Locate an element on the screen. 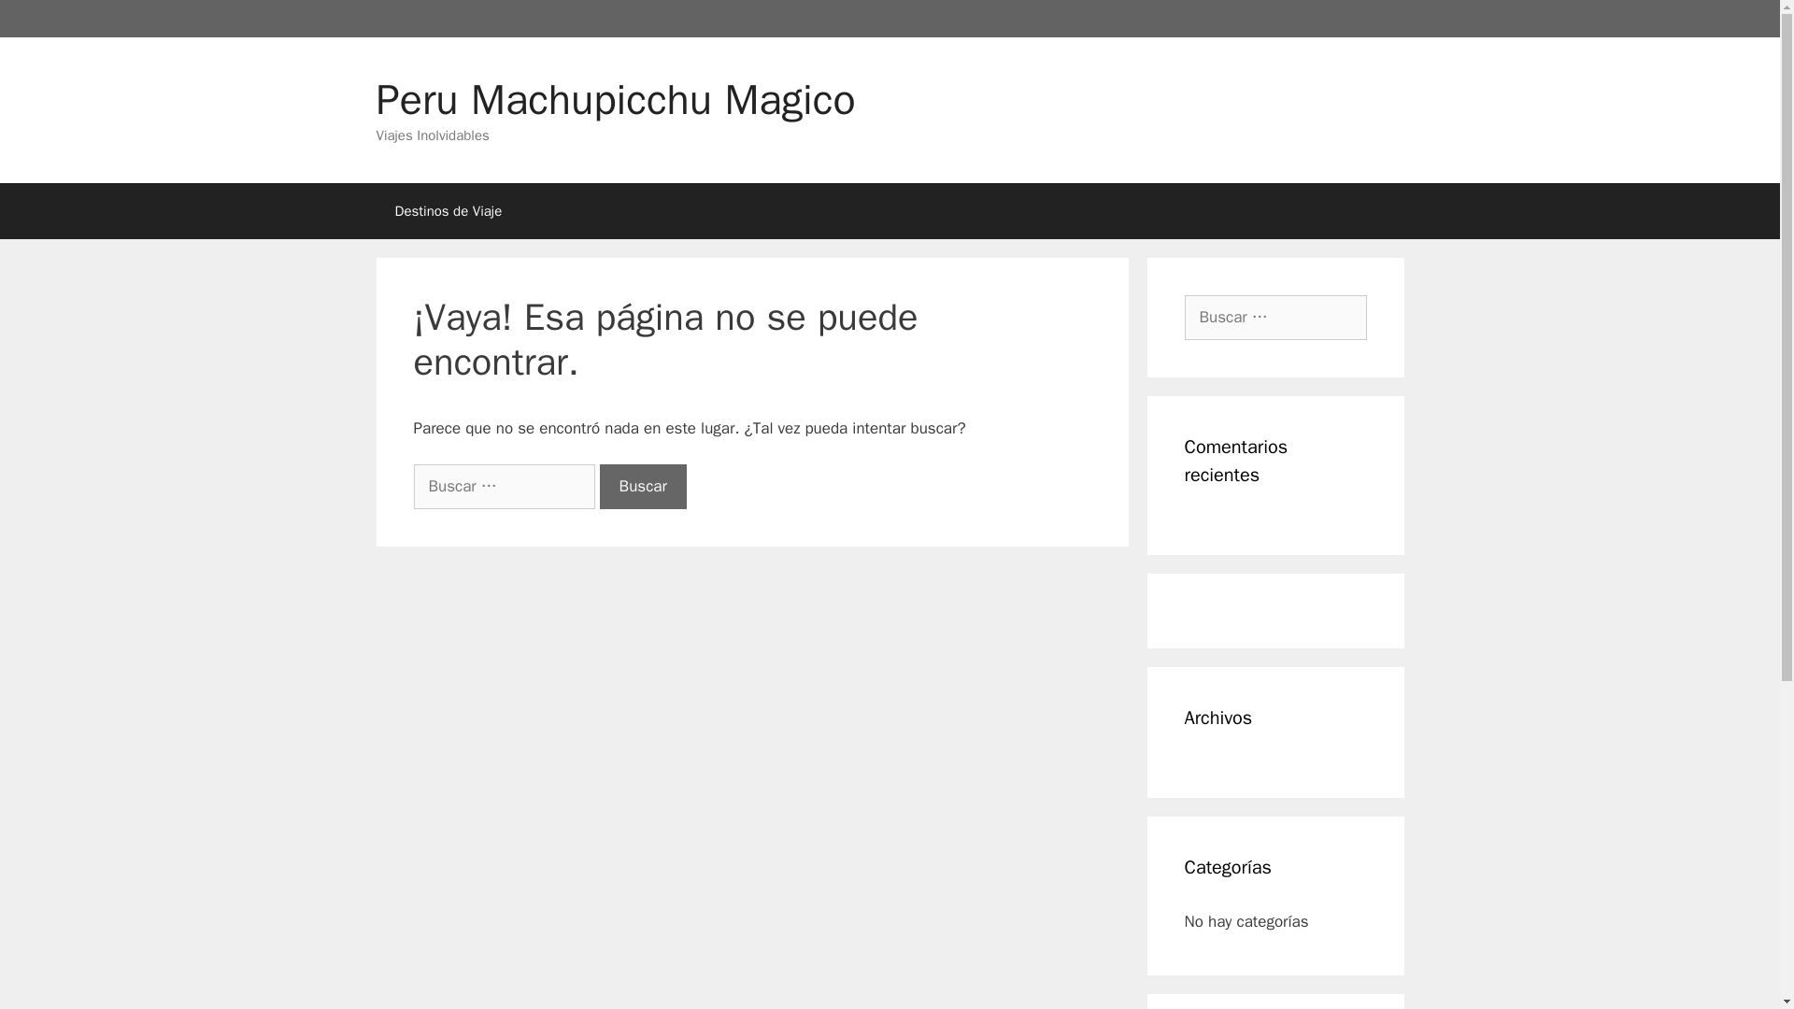 This screenshot has width=1794, height=1009. Buscar is located at coordinates (43, 22).